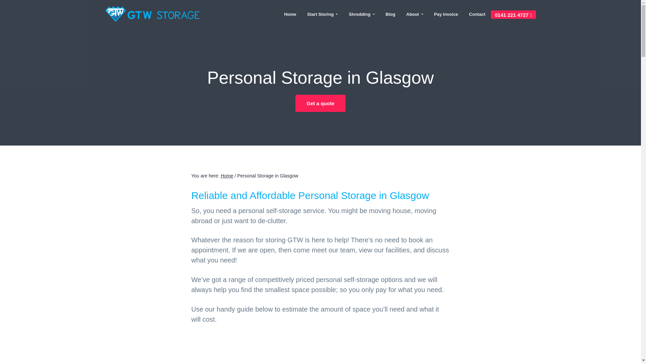 The image size is (646, 363). Describe the element at coordinates (477, 14) in the screenshot. I see `Contact` at that location.